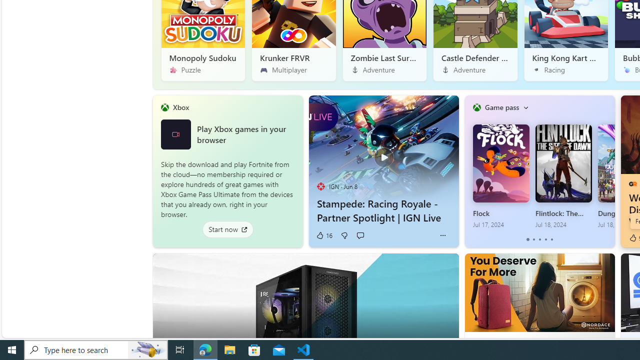 The height and width of the screenshot is (360, 640). What do you see at coordinates (324, 235) in the screenshot?
I see `16 Like` at bounding box center [324, 235].